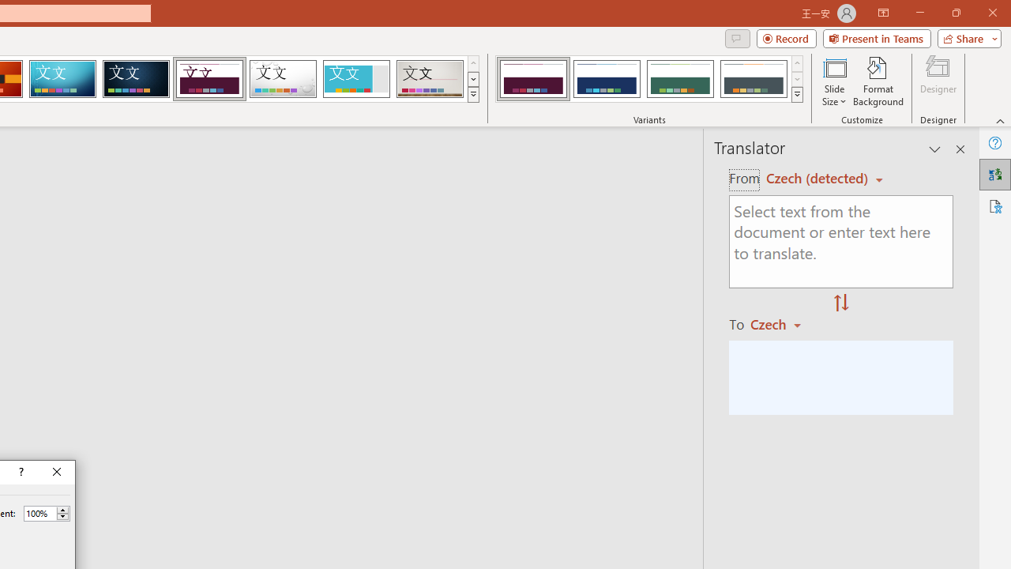 The height and width of the screenshot is (569, 1011). What do you see at coordinates (39, 513) in the screenshot?
I see `Percent` at bounding box center [39, 513].